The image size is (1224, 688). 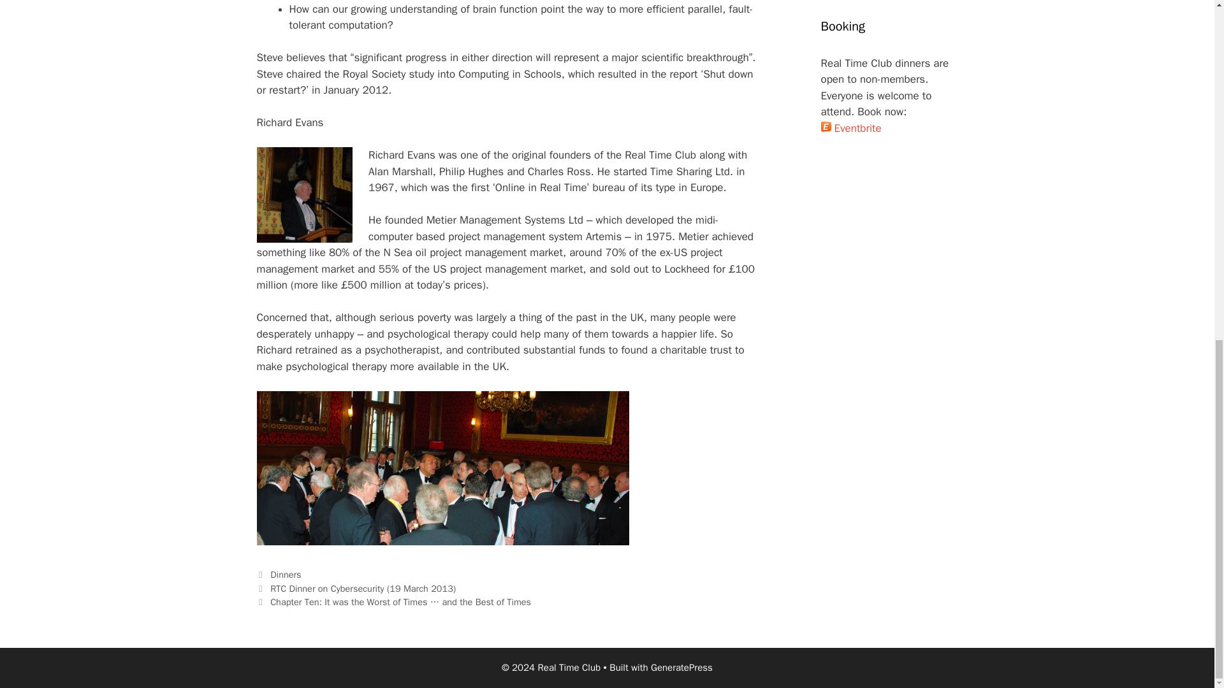 What do you see at coordinates (442, 468) in the screenshot?
I see `Pre-dinner reception at the House of Lords` at bounding box center [442, 468].